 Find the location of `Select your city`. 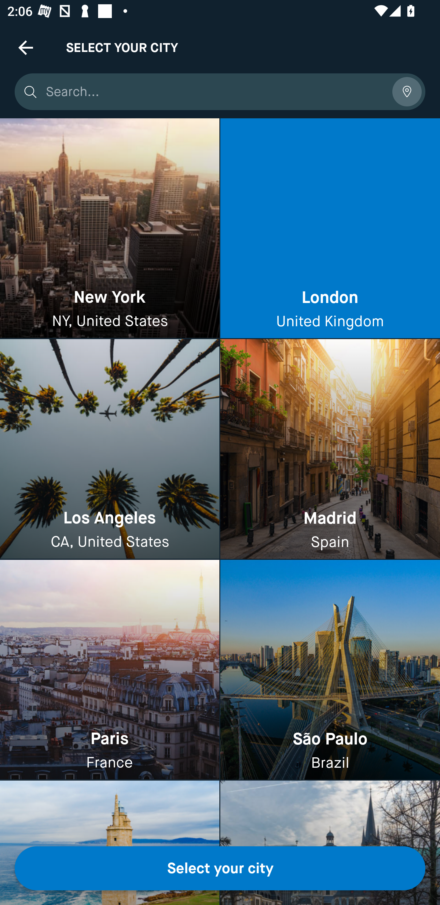

Select your city is located at coordinates (220, 868).